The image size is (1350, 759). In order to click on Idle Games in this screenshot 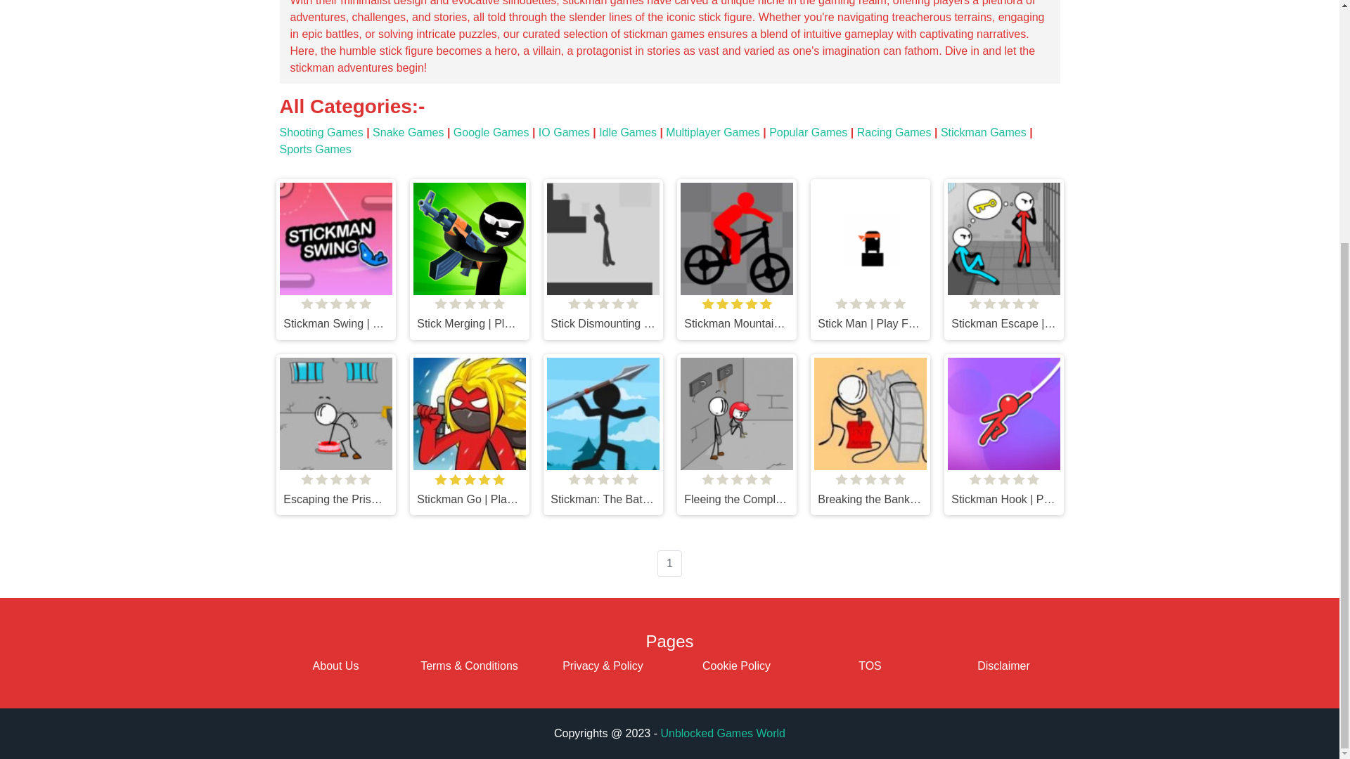, I will do `click(627, 132)`.